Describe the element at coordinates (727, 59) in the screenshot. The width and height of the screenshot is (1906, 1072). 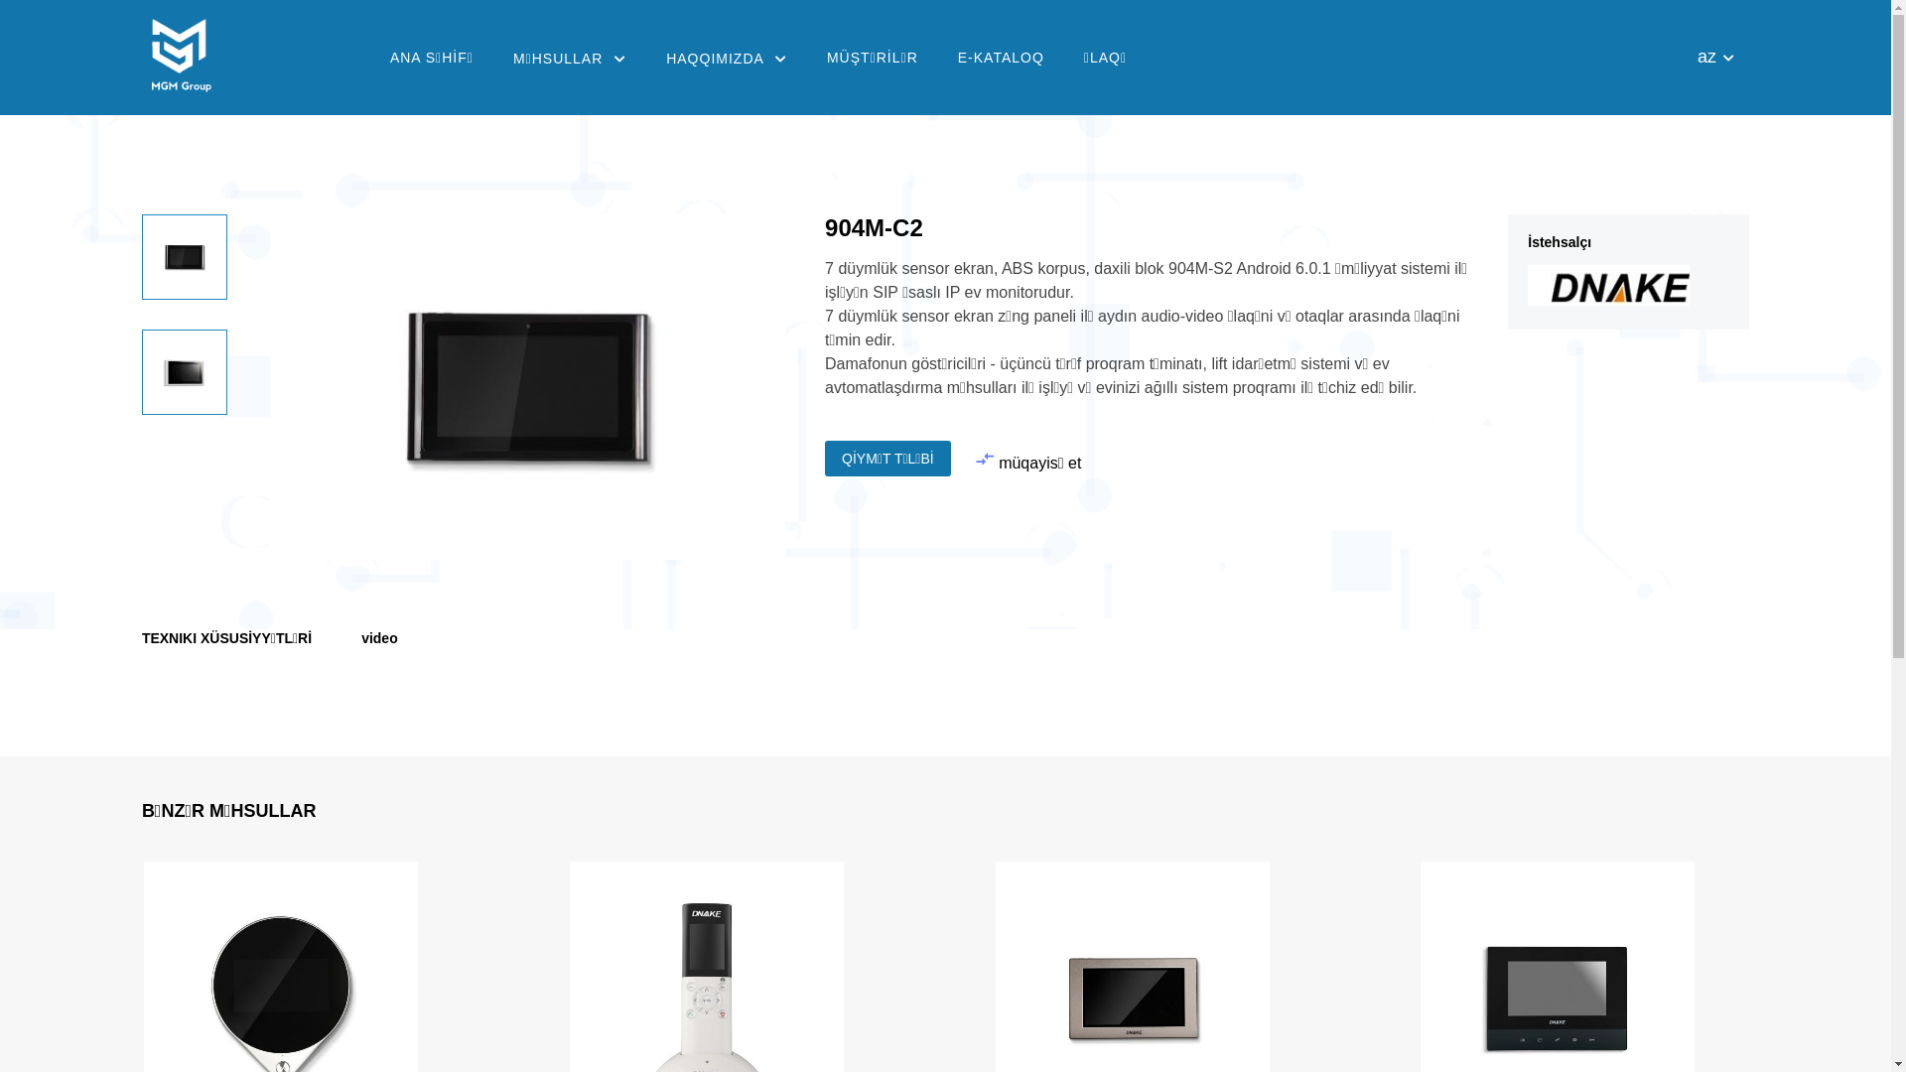
I see `HAQQIMIZDA` at that location.